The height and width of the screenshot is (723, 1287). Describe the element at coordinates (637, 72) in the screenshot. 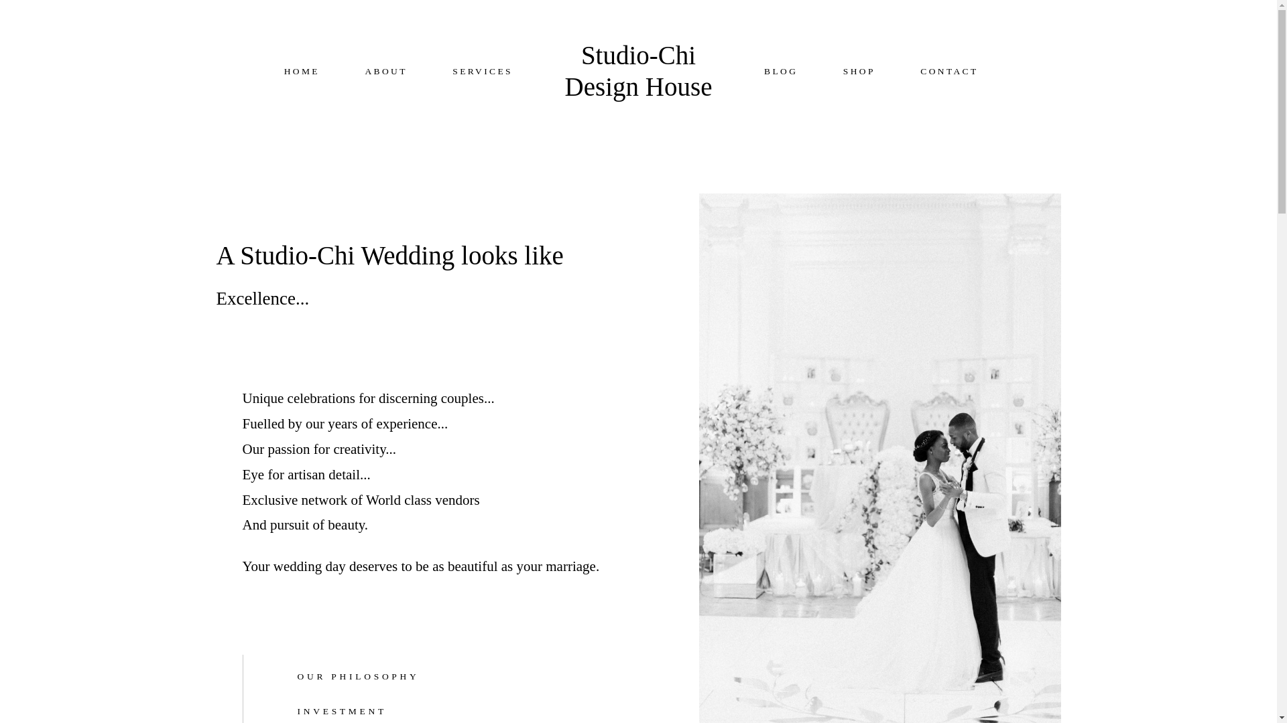

I see `Studio-Chi Design House` at that location.